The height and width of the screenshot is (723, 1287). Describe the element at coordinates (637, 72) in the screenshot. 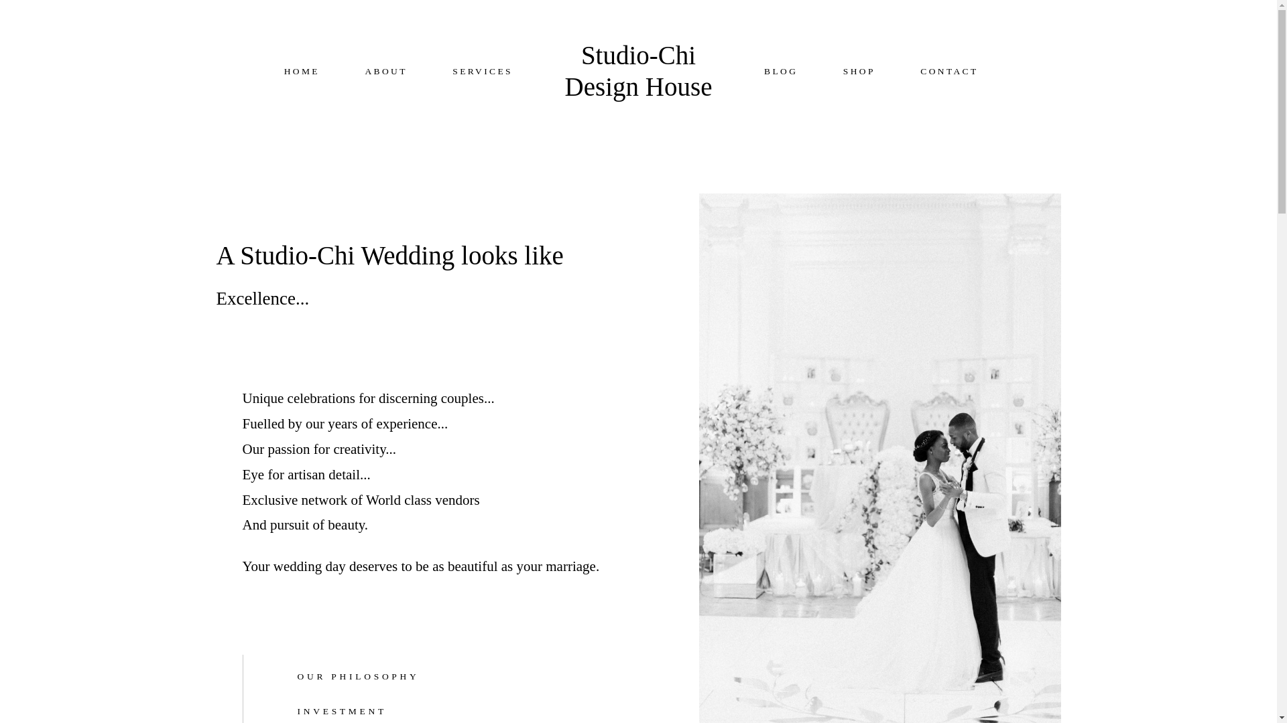

I see `Studio-Chi Design House` at that location.